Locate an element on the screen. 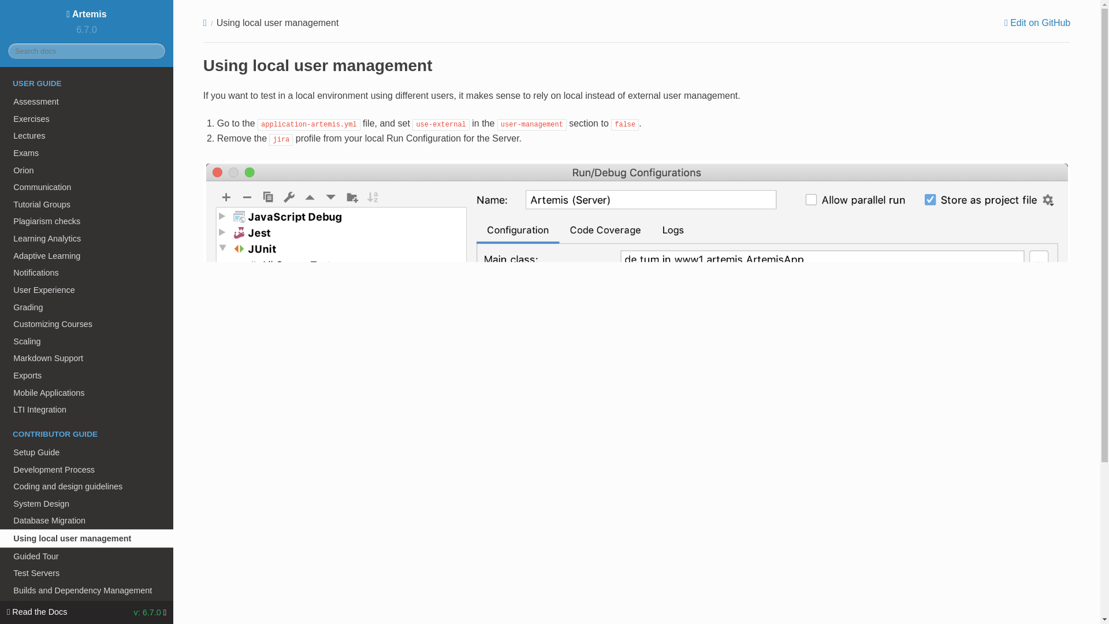  Lectures is located at coordinates (87, 135).